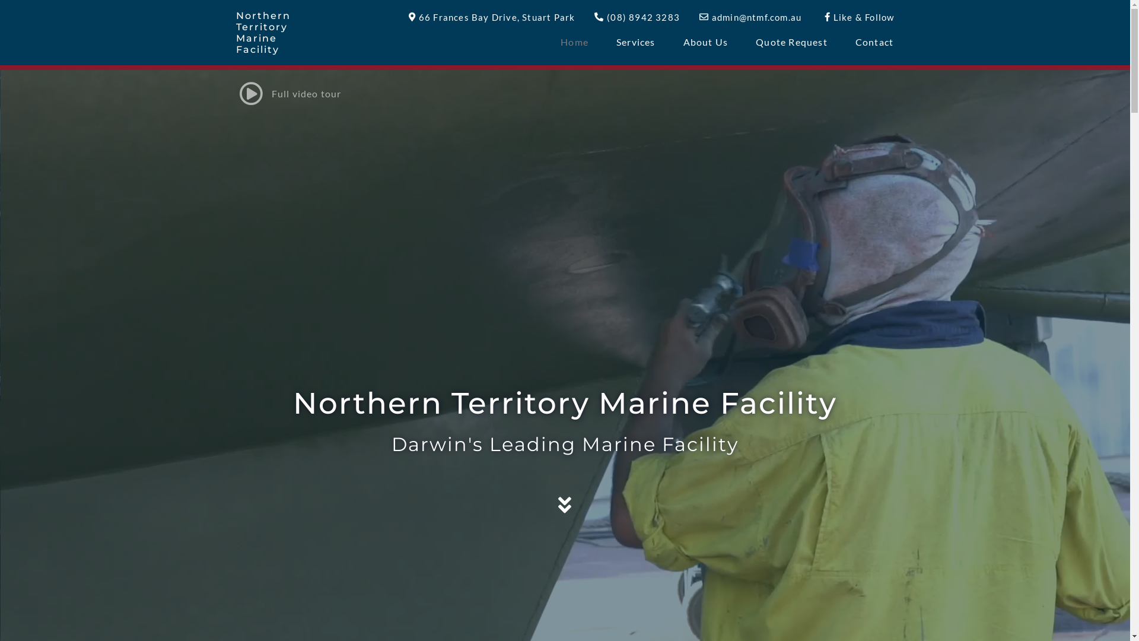 Image resolution: width=1139 pixels, height=641 pixels. Describe the element at coordinates (636, 42) in the screenshot. I see `Services` at that location.